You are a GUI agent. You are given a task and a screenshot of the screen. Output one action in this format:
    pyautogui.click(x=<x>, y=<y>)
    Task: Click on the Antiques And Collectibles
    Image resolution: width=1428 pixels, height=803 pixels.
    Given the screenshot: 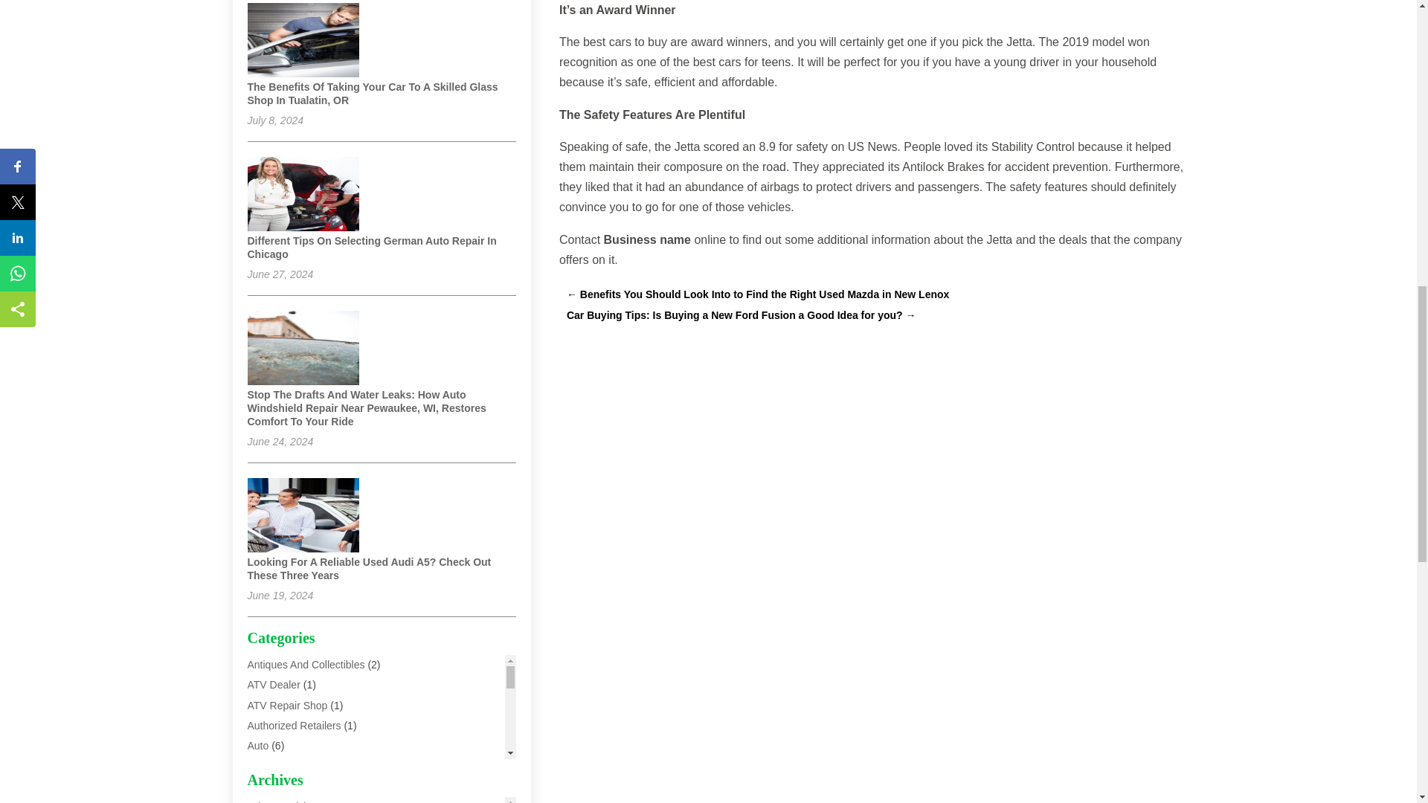 What is the action you would take?
    pyautogui.click(x=305, y=664)
    